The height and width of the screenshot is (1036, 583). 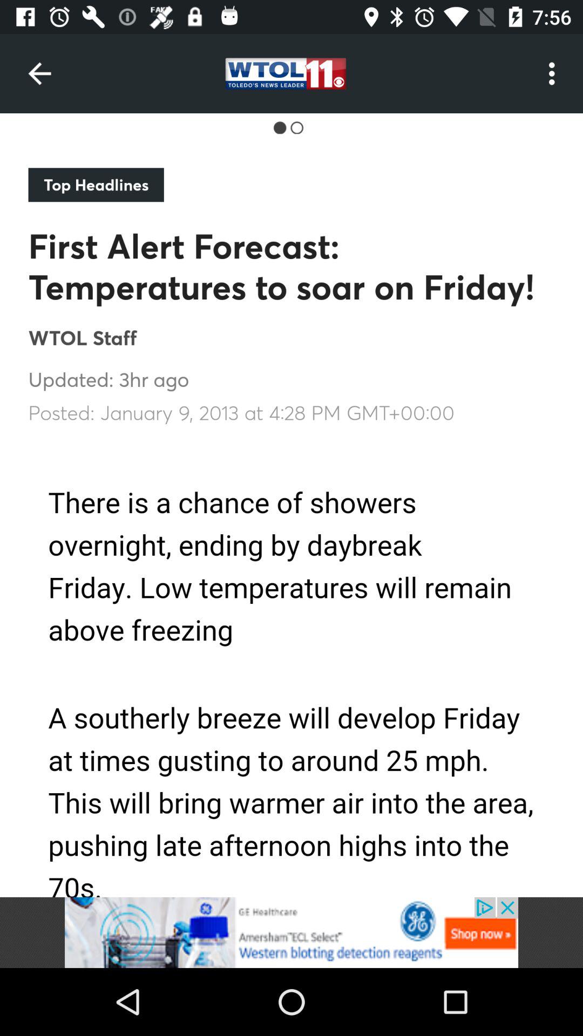 I want to click on advertisement page, so click(x=291, y=932).